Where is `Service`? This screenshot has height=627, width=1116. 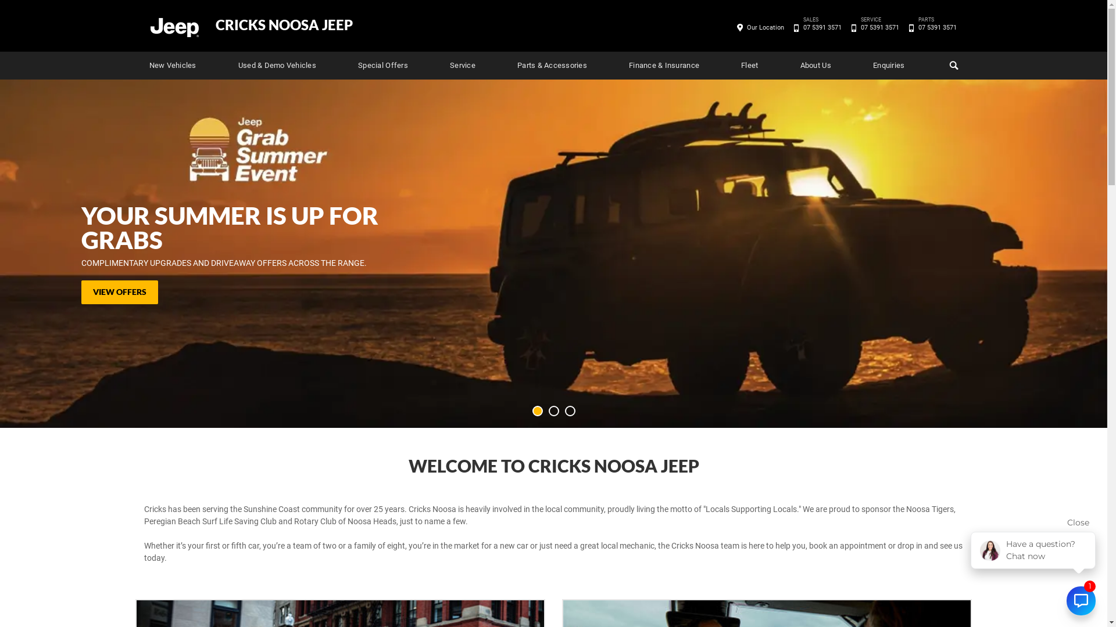 Service is located at coordinates (463, 66).